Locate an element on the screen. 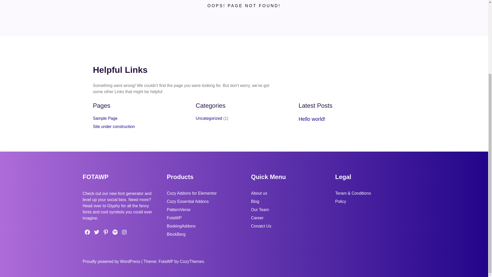 The image size is (492, 277). Hello world! is located at coordinates (312, 119).